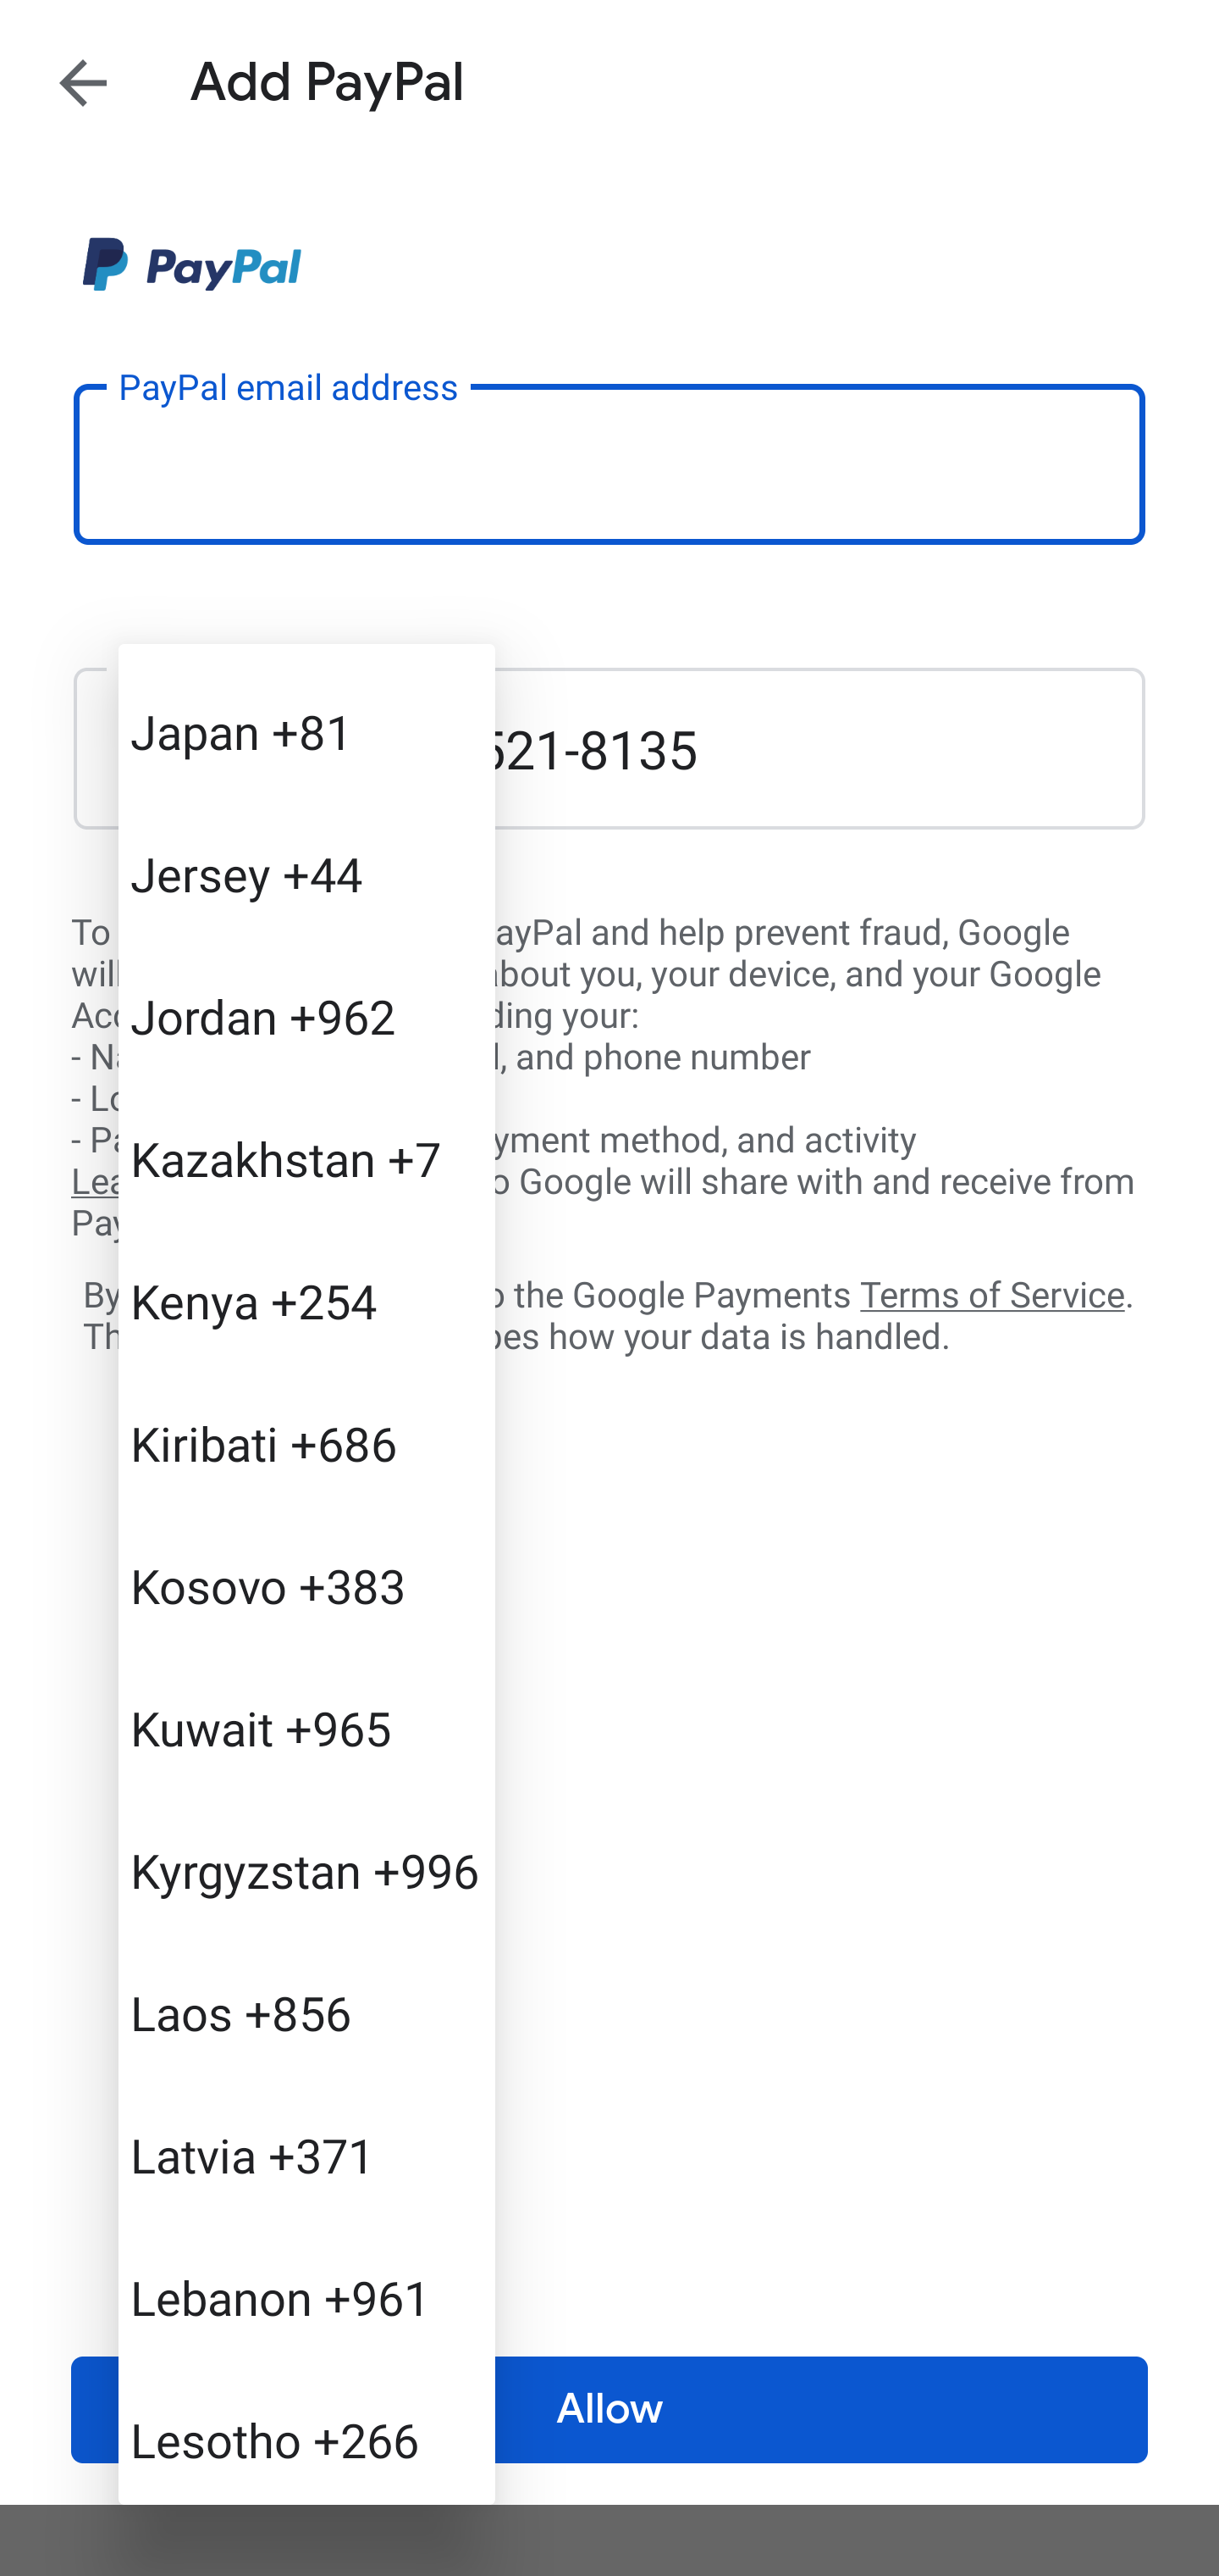 Image resolution: width=1219 pixels, height=2576 pixels. What do you see at coordinates (306, 2296) in the screenshot?
I see `Lebanon +961` at bounding box center [306, 2296].